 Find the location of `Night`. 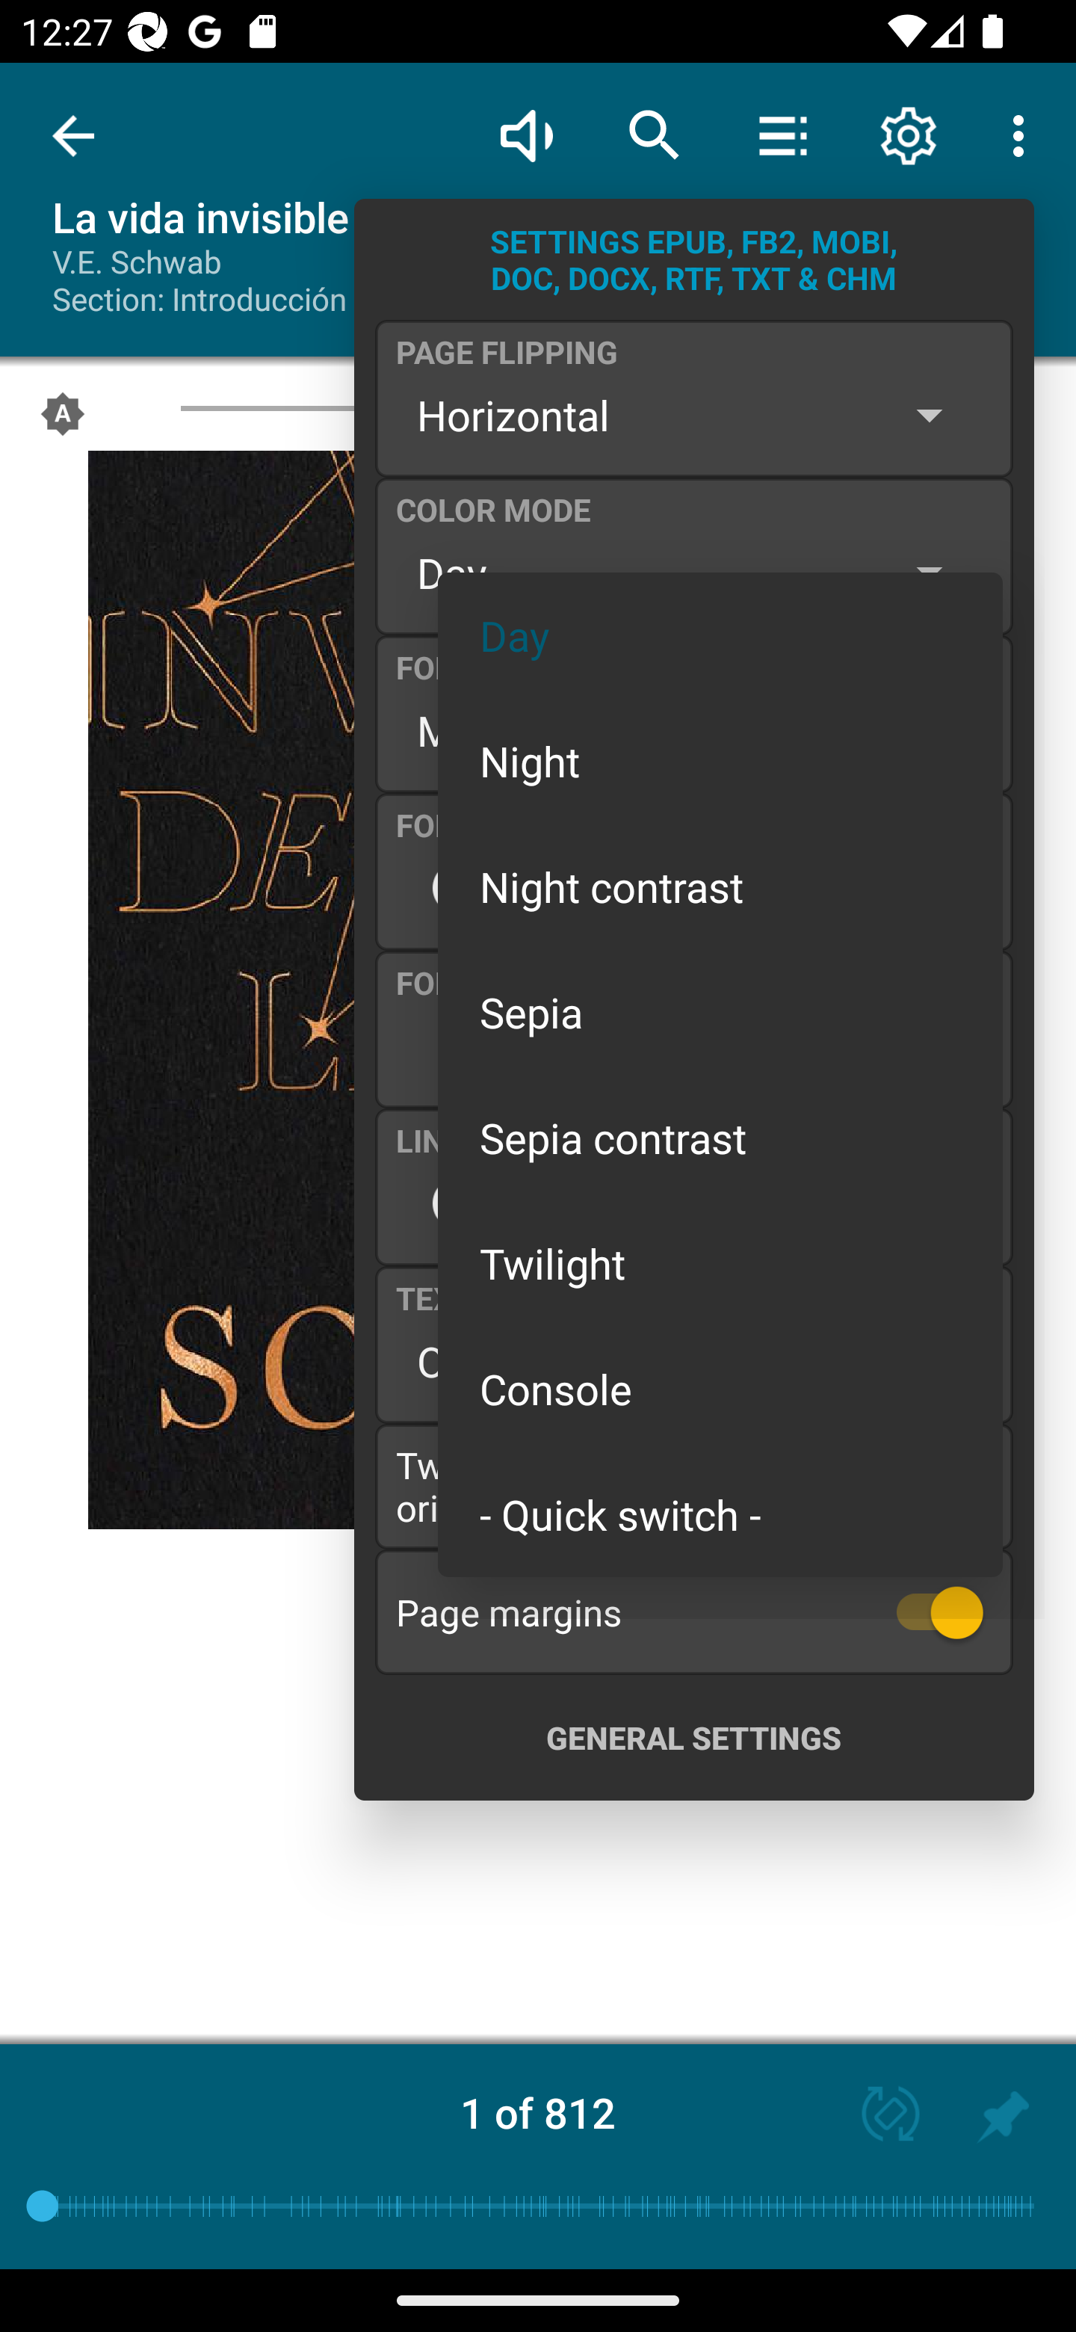

Night is located at coordinates (720, 759).